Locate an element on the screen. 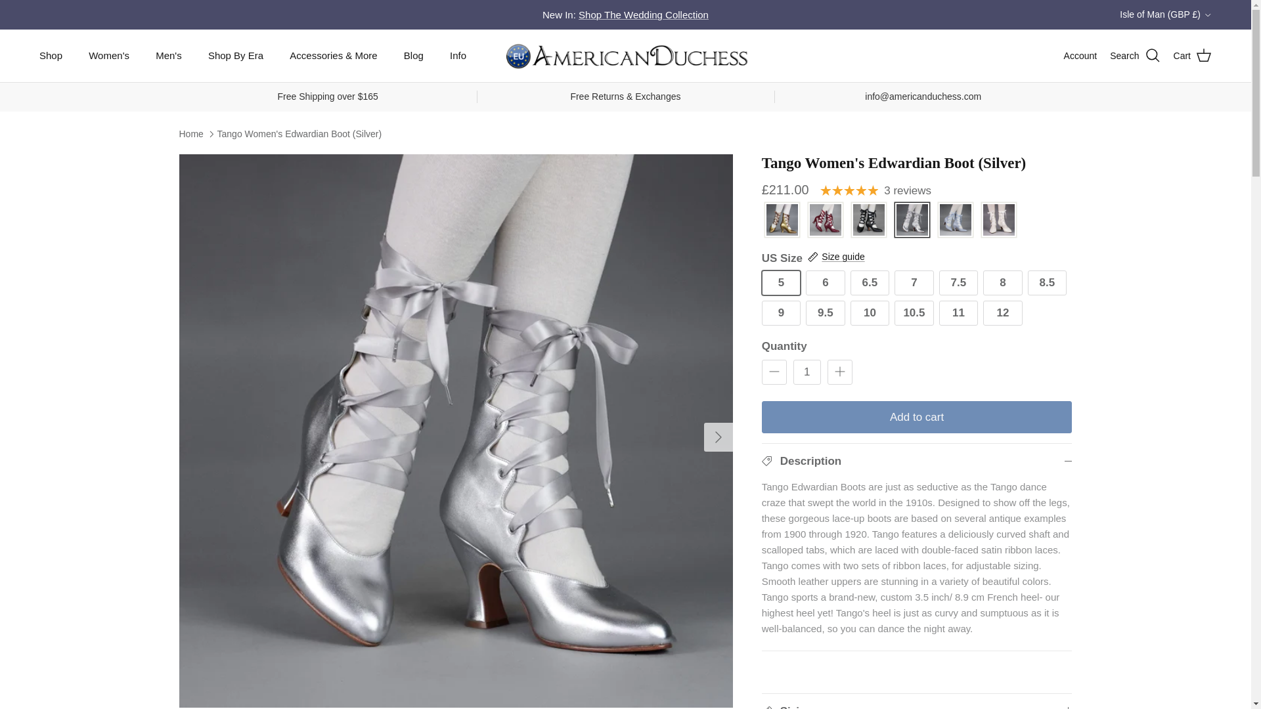  Wedding Collection is located at coordinates (644, 14).